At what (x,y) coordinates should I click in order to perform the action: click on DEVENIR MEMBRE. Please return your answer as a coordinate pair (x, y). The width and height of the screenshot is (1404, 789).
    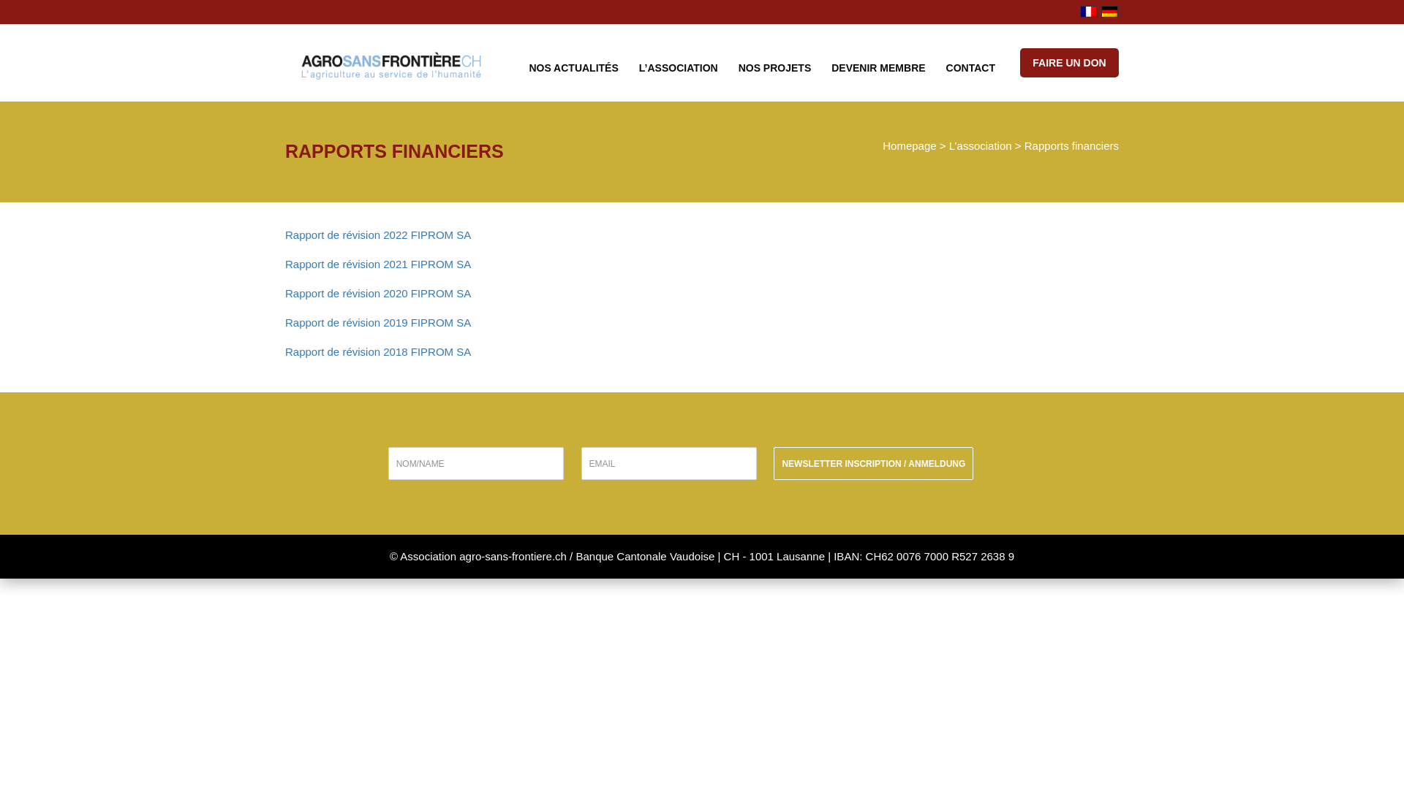
    Looking at the image, I should click on (878, 66).